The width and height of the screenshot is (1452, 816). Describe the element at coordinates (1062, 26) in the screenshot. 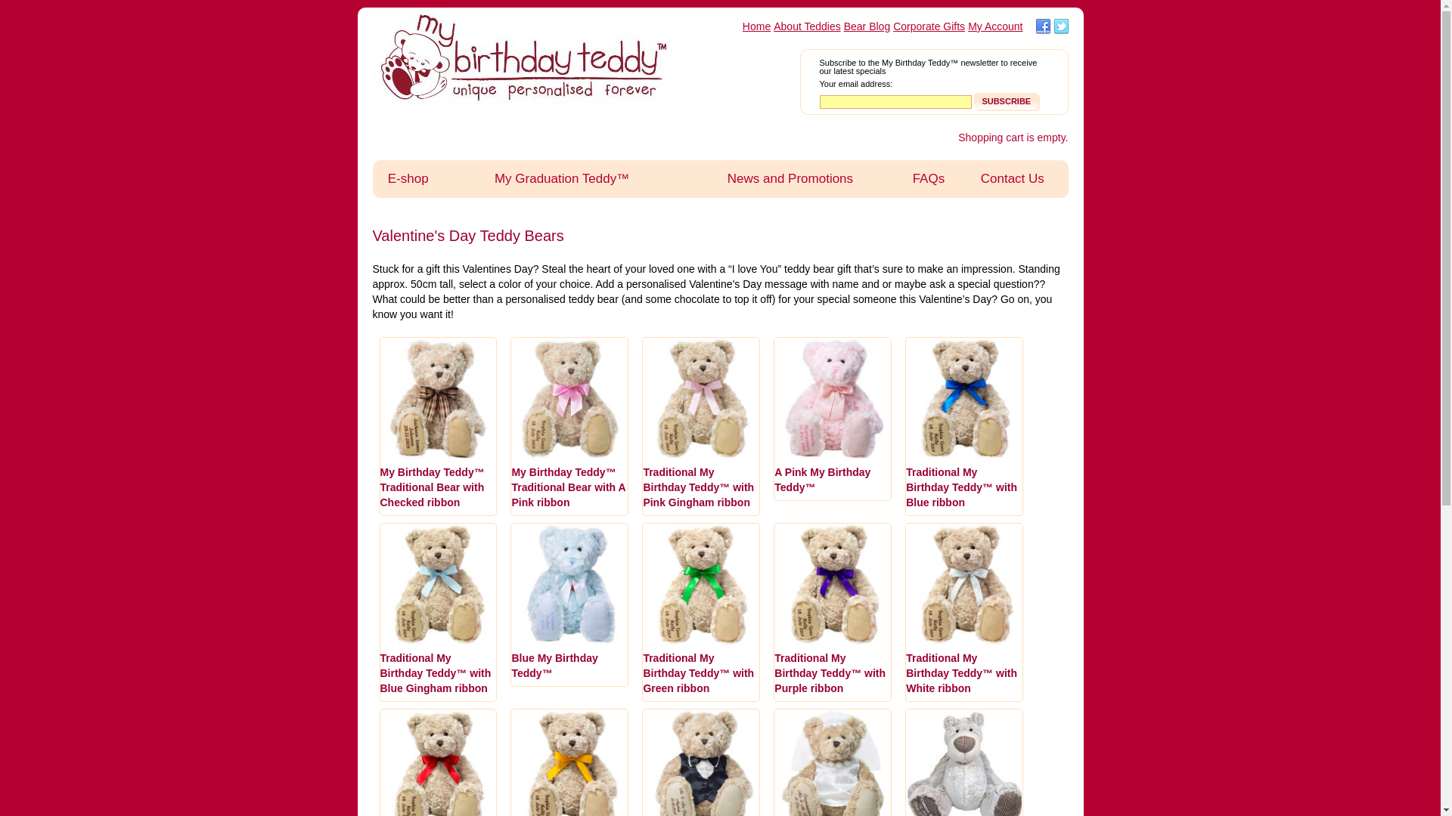

I see `Twitter` at that location.